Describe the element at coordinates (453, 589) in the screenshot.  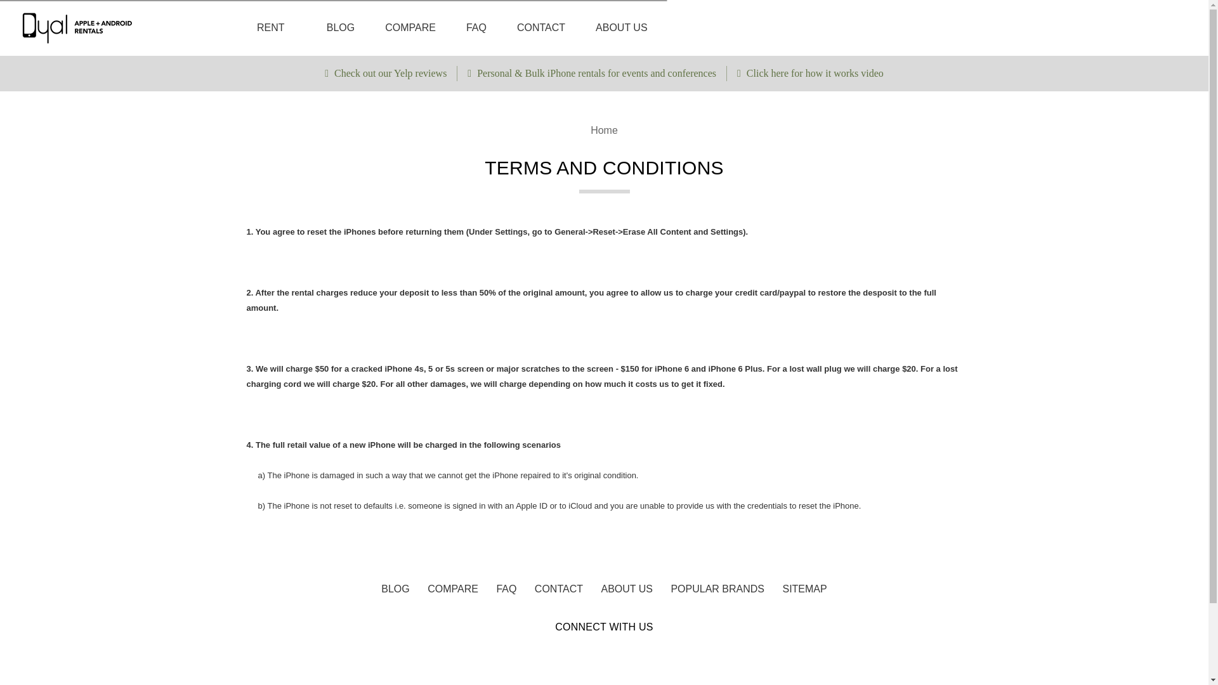
I see `COMPARE` at that location.